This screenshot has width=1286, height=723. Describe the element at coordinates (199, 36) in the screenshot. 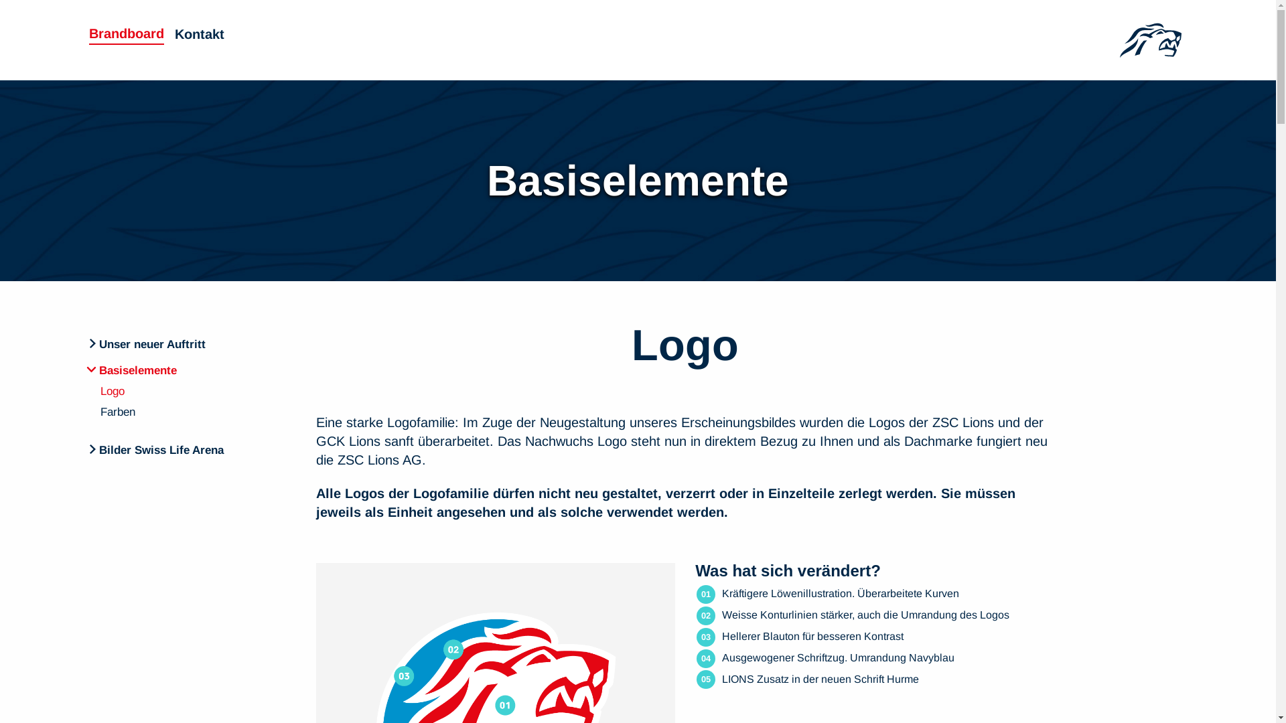

I see `Kontakt` at that location.